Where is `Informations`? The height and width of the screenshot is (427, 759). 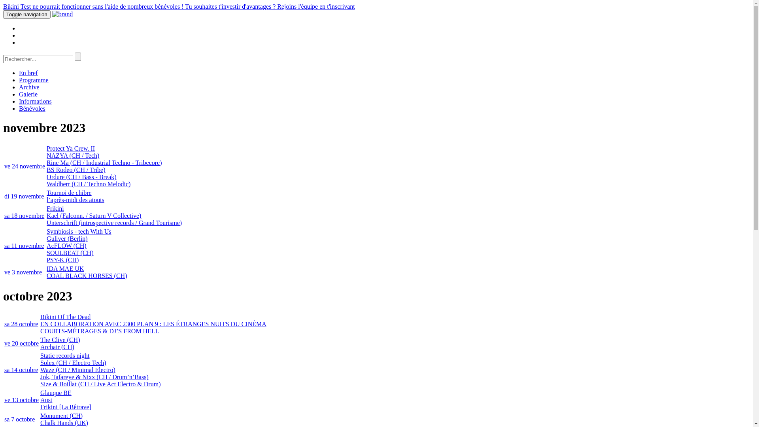 Informations is located at coordinates (36, 101).